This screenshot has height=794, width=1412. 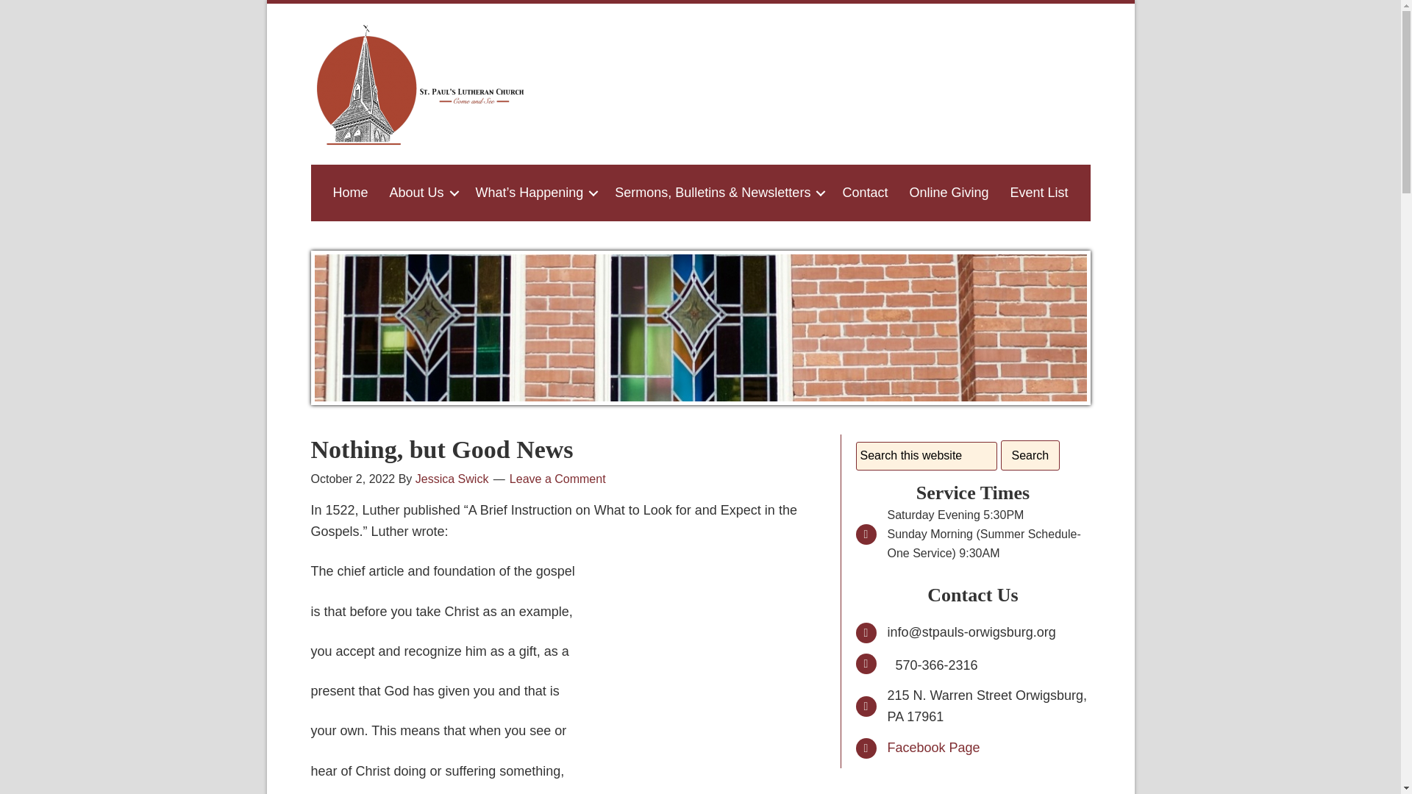 What do you see at coordinates (421, 84) in the screenshot?
I see `stpaulslogo` at bounding box center [421, 84].